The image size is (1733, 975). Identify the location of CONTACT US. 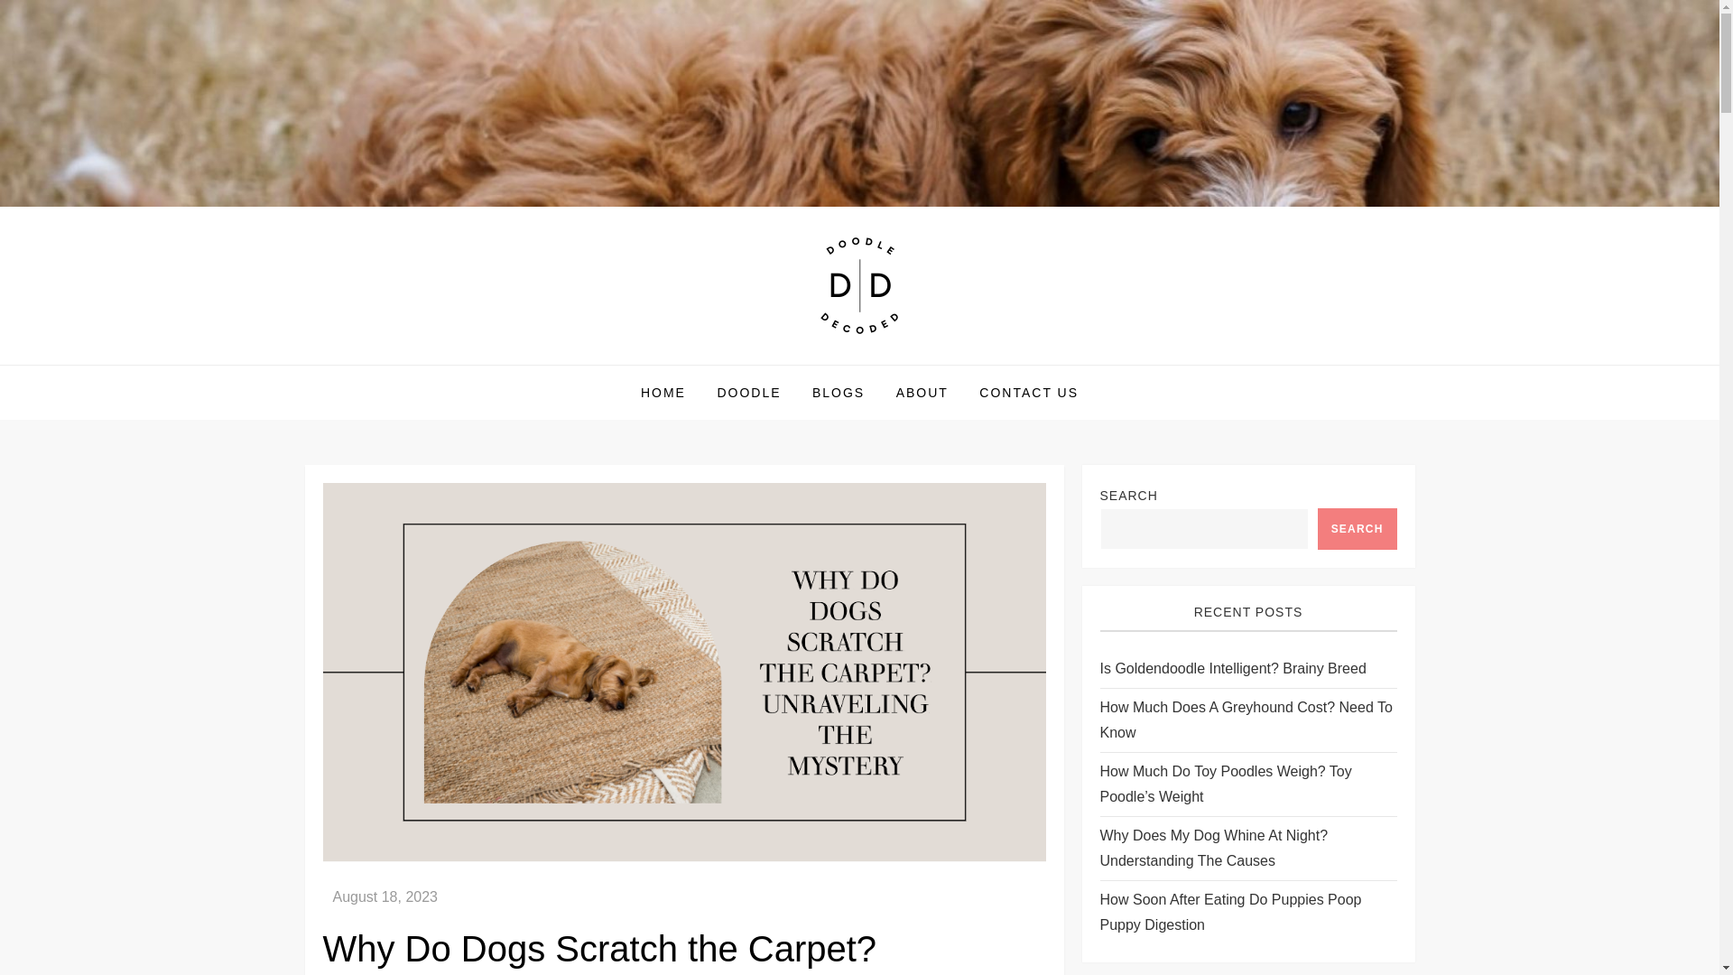
(1028, 393).